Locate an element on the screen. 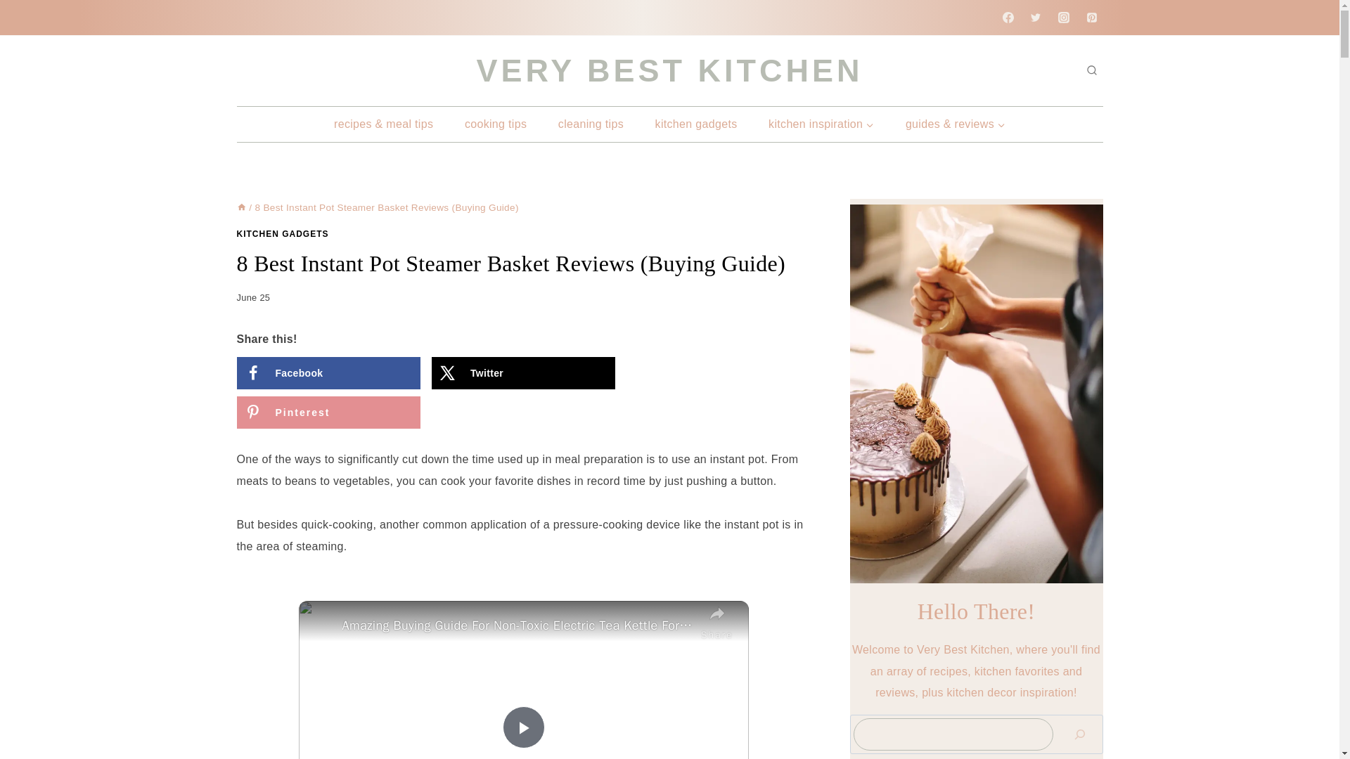  Share on Facebook is located at coordinates (328, 372).